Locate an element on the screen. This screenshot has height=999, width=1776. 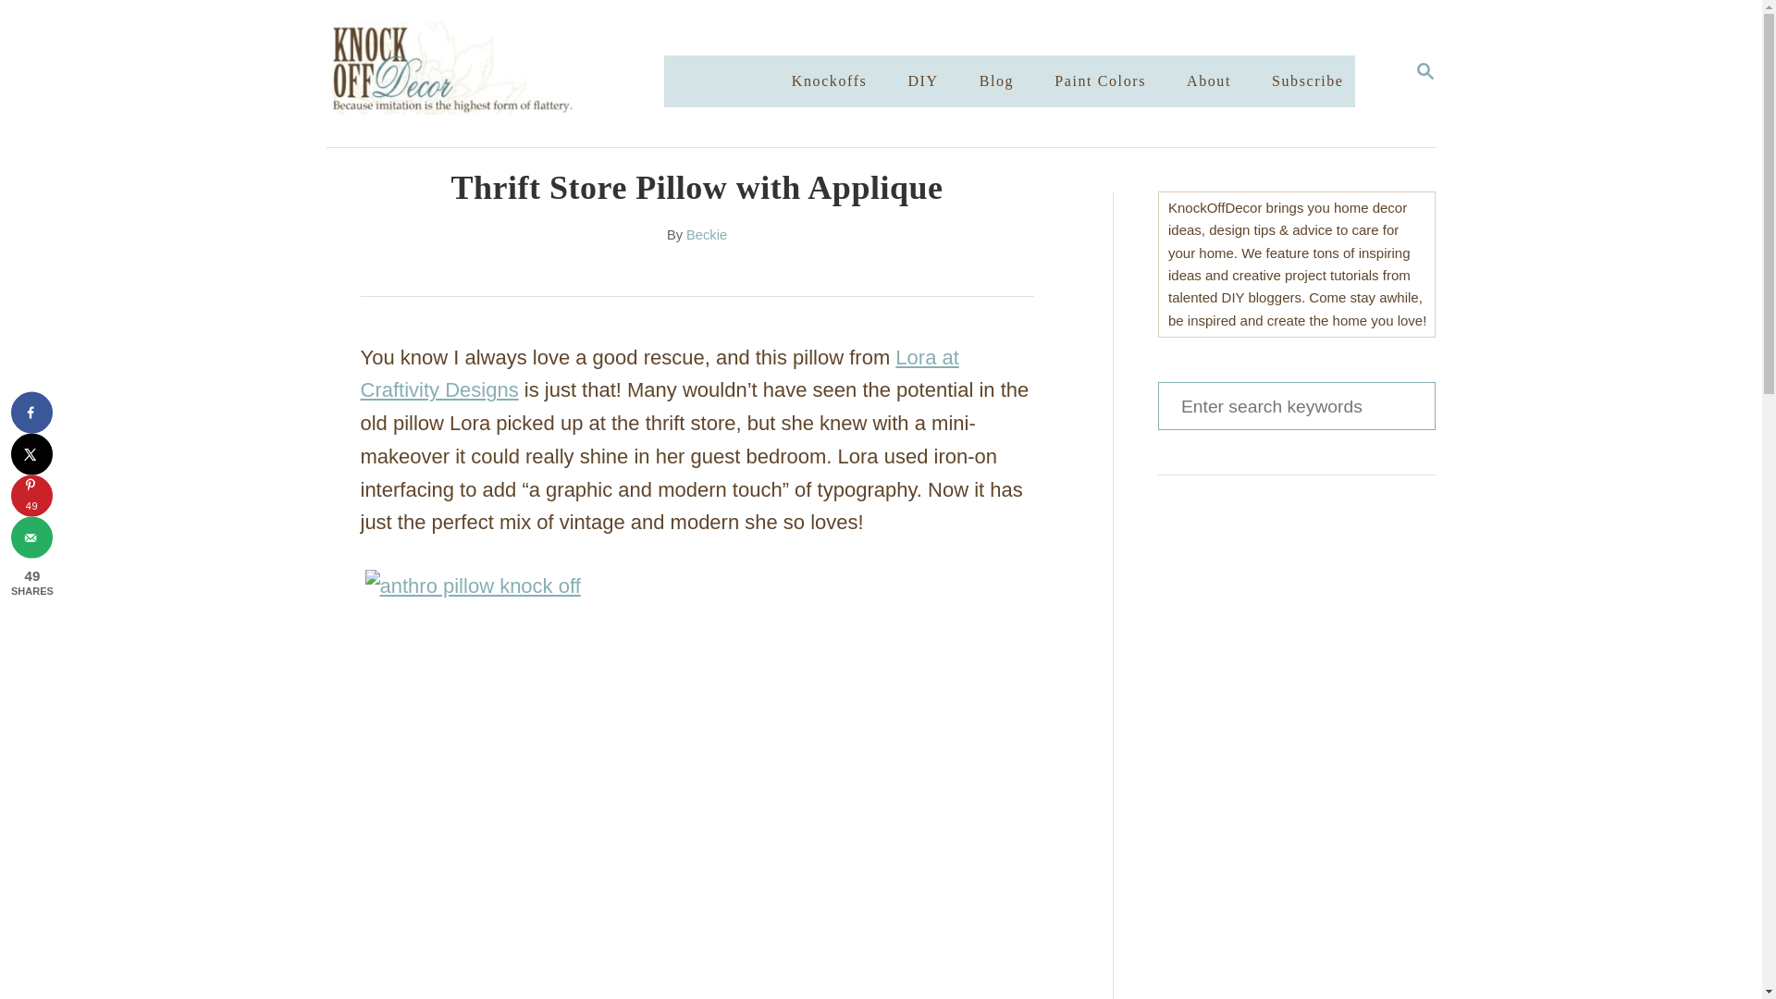
About is located at coordinates (1296, 405).